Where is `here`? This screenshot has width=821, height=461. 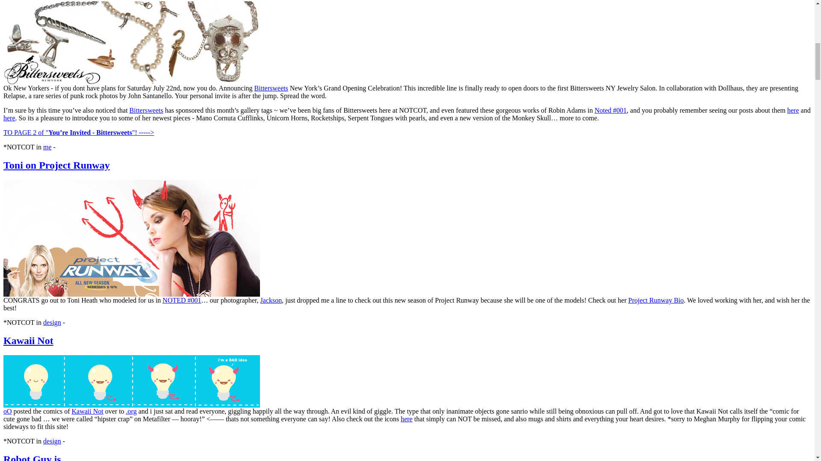
here is located at coordinates (9, 118).